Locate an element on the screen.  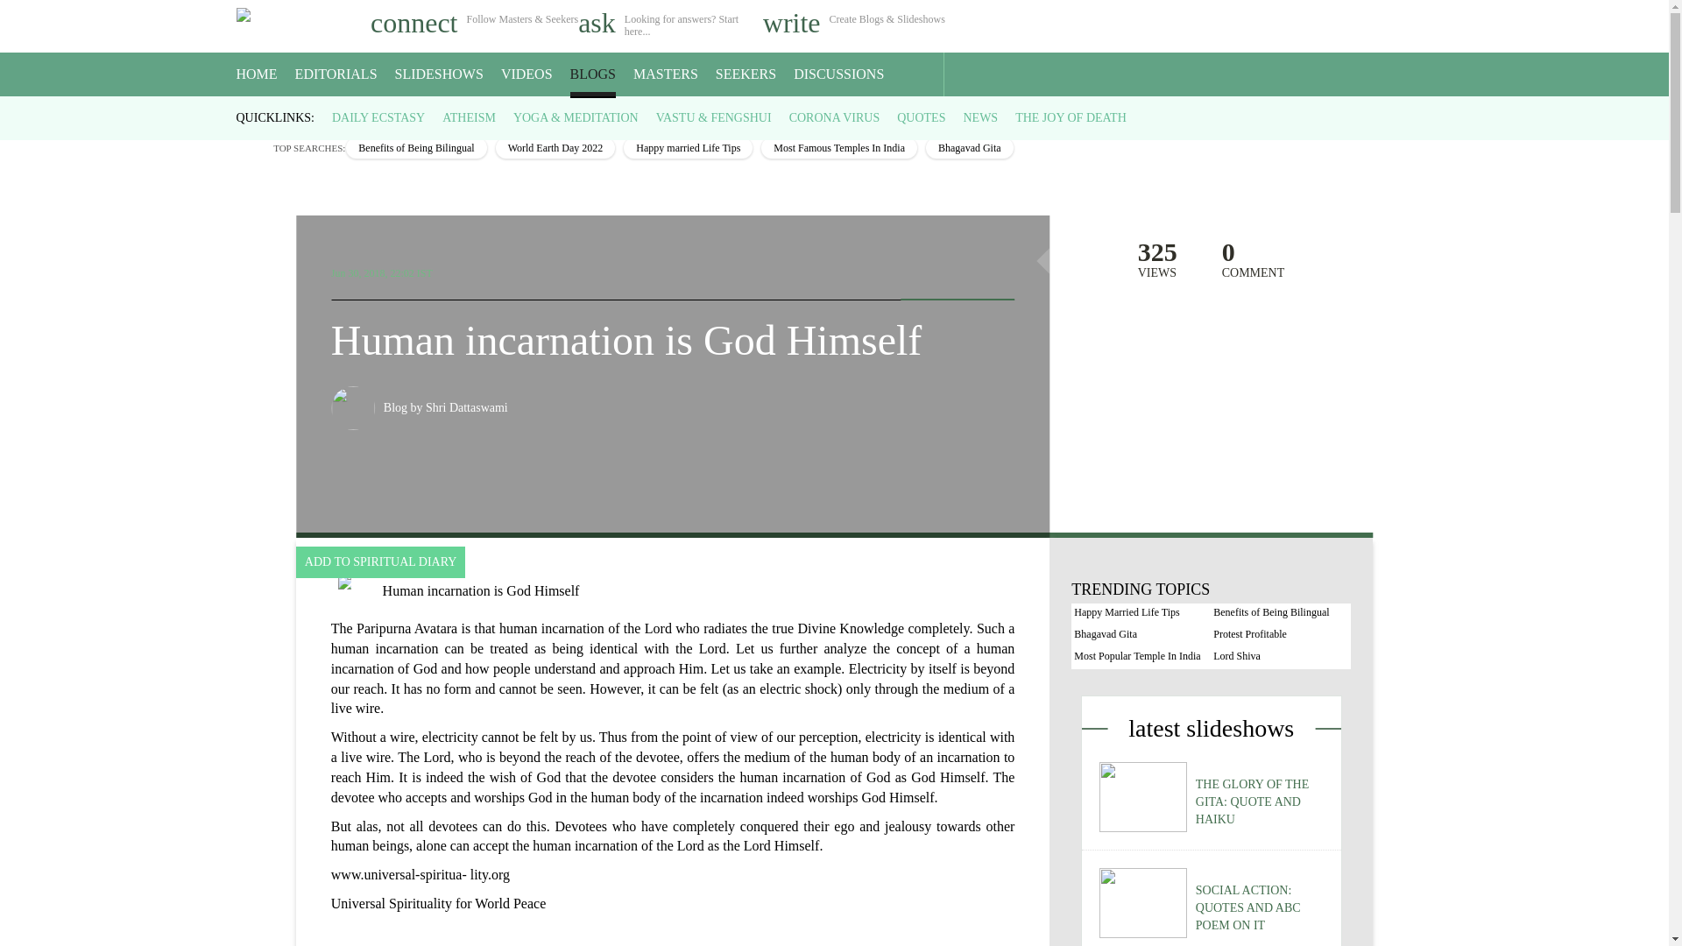
HOME is located at coordinates (257, 74).